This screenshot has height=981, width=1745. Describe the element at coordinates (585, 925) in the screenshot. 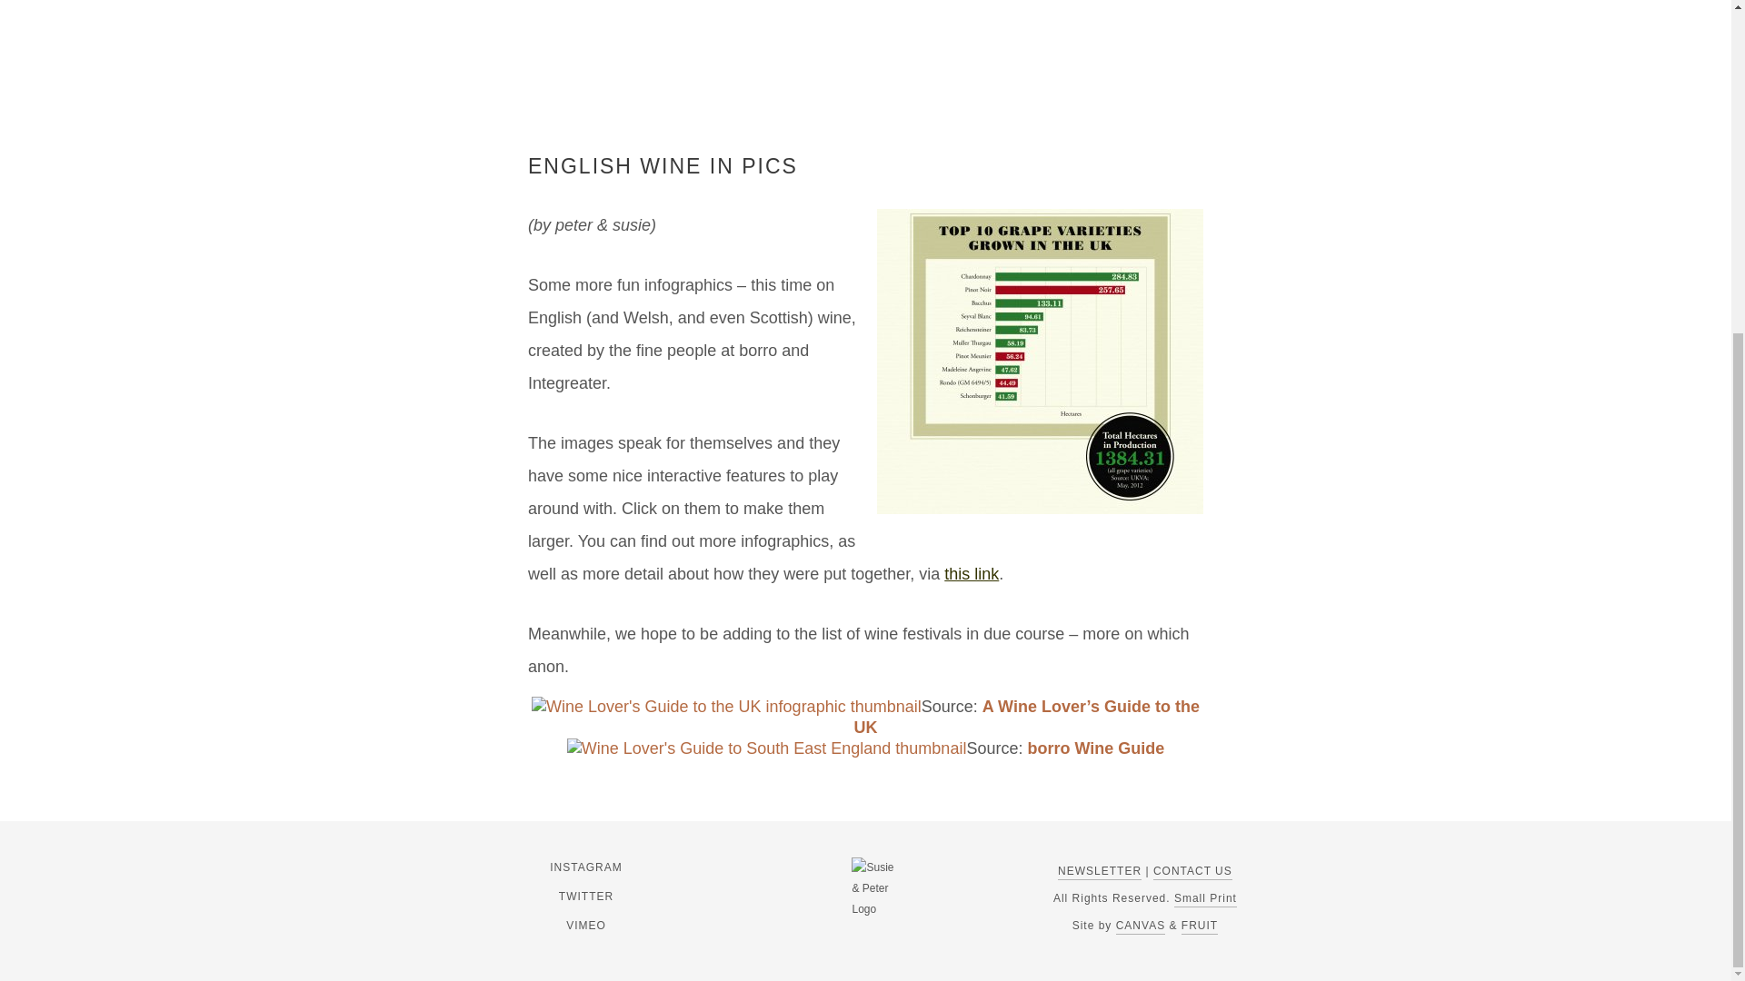

I see `VIMEO` at that location.